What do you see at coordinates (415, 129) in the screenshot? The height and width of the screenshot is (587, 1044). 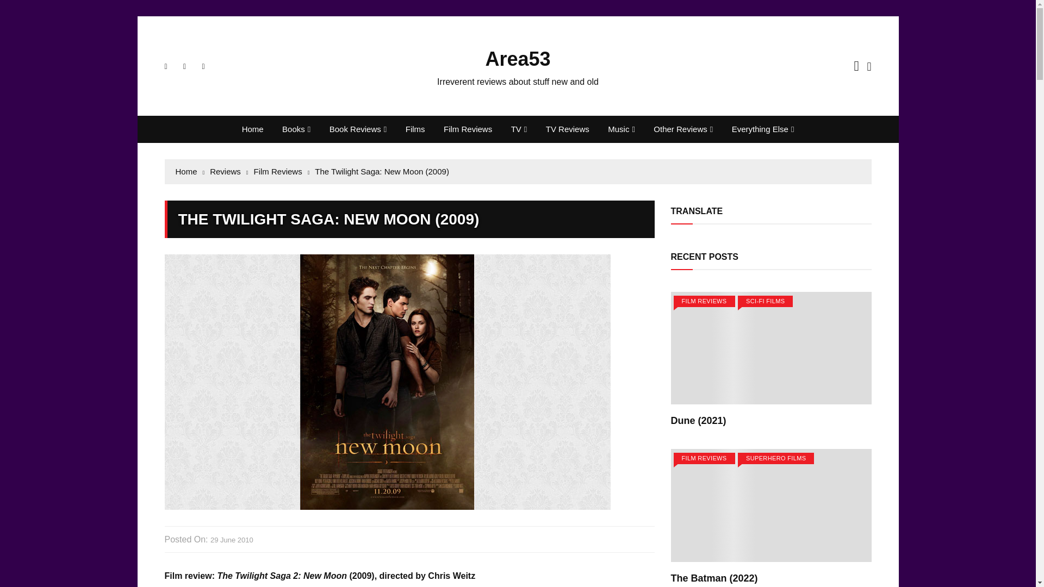 I see `Films` at bounding box center [415, 129].